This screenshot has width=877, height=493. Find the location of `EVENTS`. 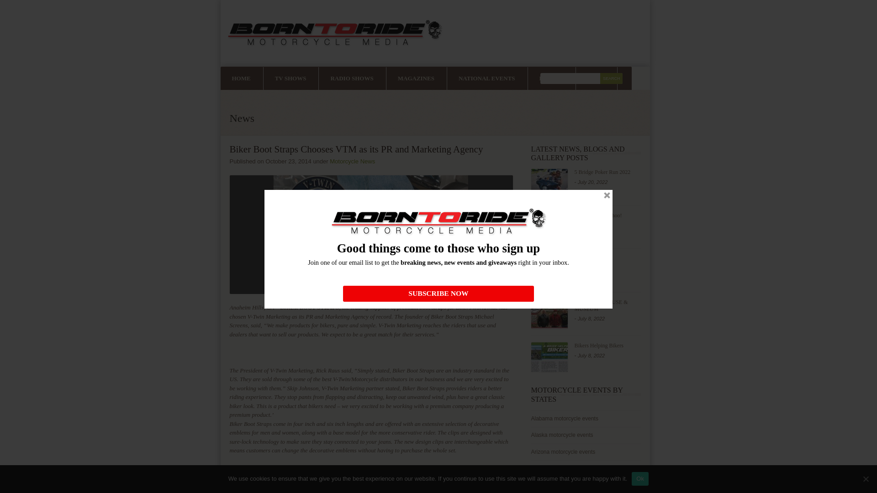

EVENTS is located at coordinates (551, 78).